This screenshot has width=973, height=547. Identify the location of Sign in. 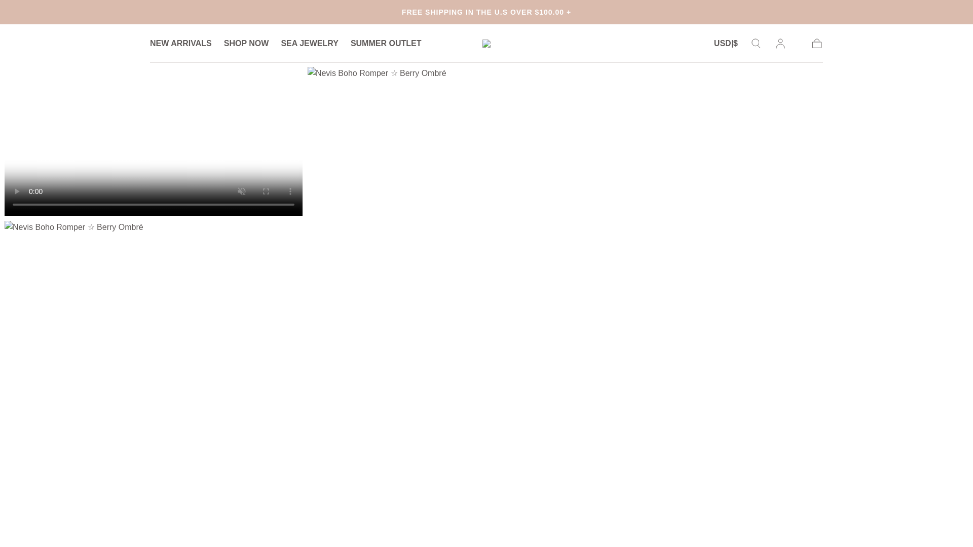
(780, 44).